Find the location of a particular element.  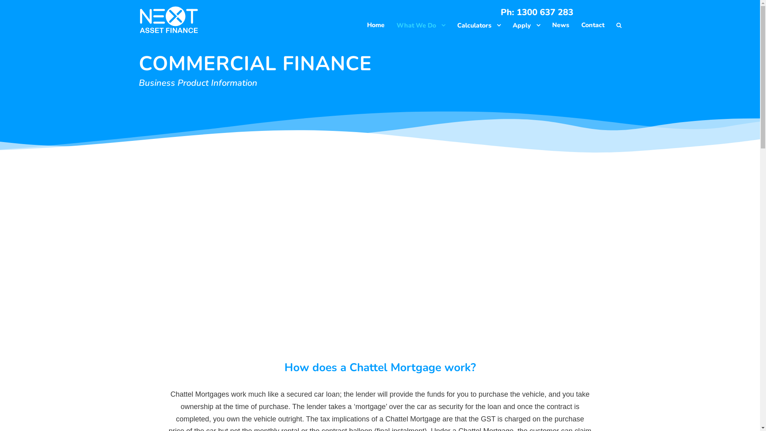

Terms Of Service is located at coordinates (282, 407).